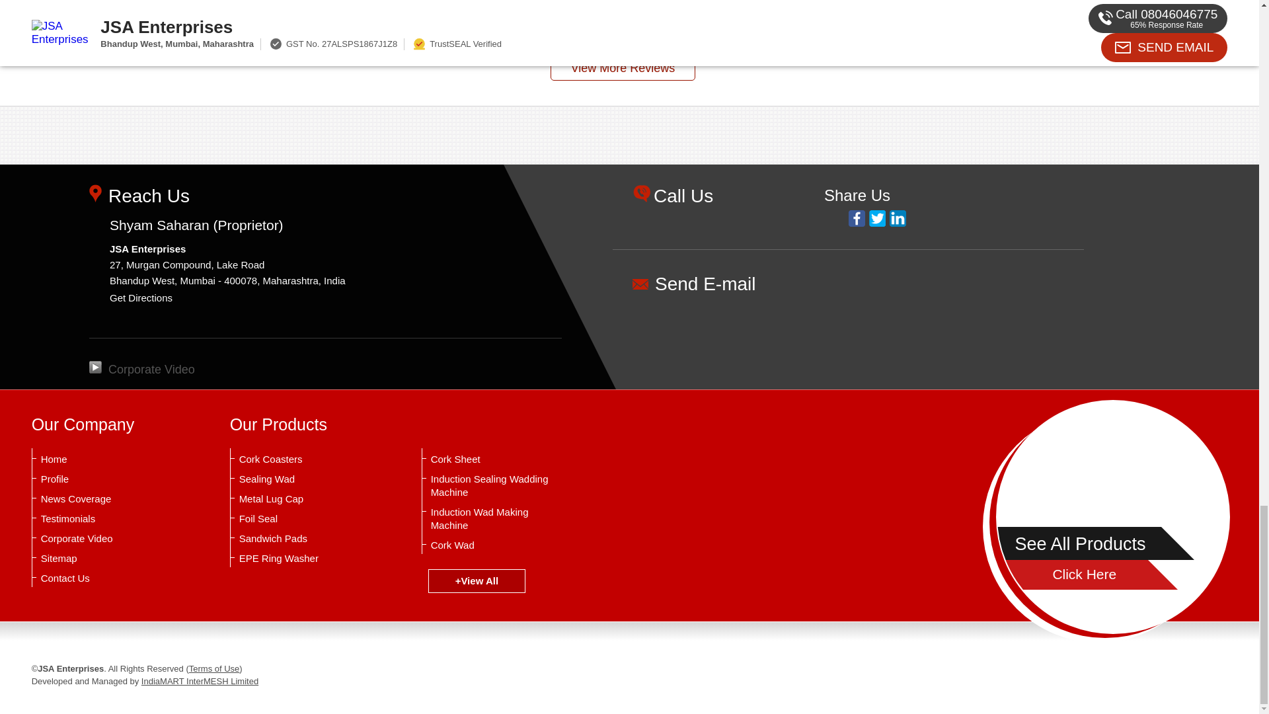 This screenshot has width=1269, height=714. Describe the element at coordinates (141, 369) in the screenshot. I see `Corporate Video` at that location.